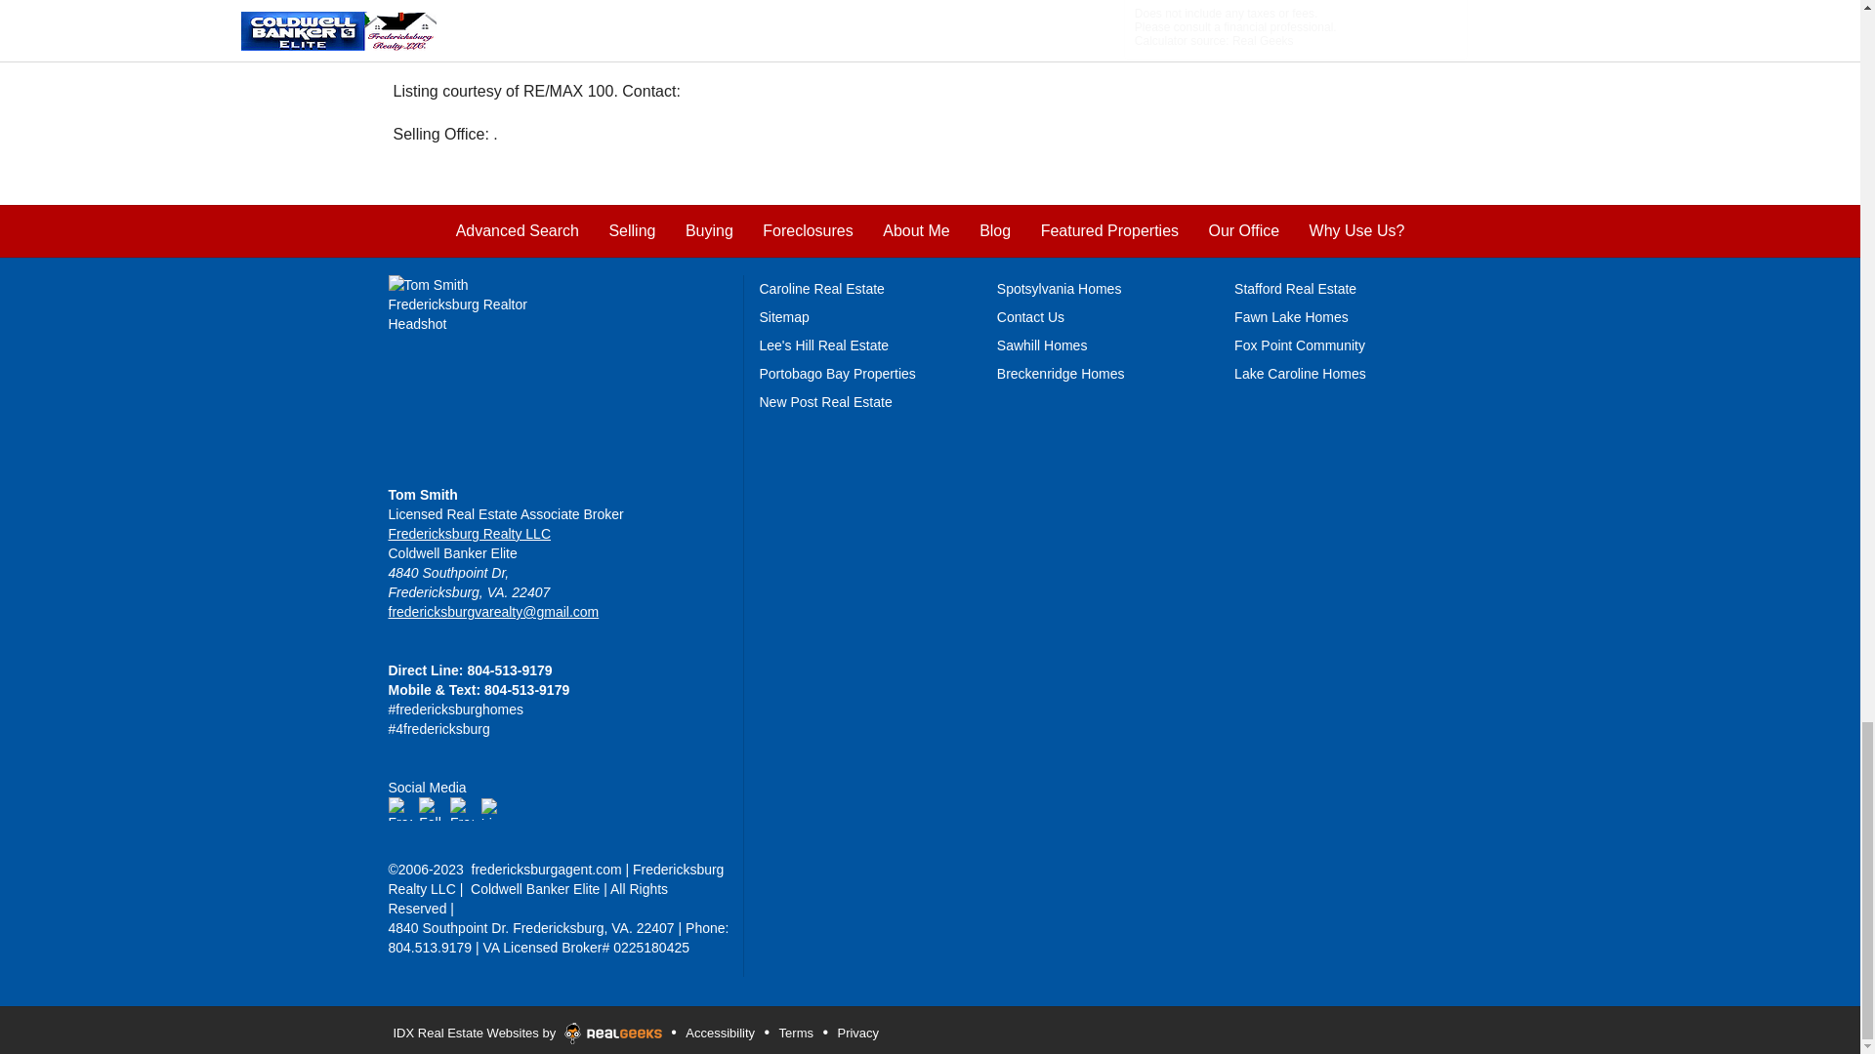 This screenshot has height=1054, width=1875. I want to click on Like Us at Fredericksburg Real Estate on Facebook, so click(400, 807).